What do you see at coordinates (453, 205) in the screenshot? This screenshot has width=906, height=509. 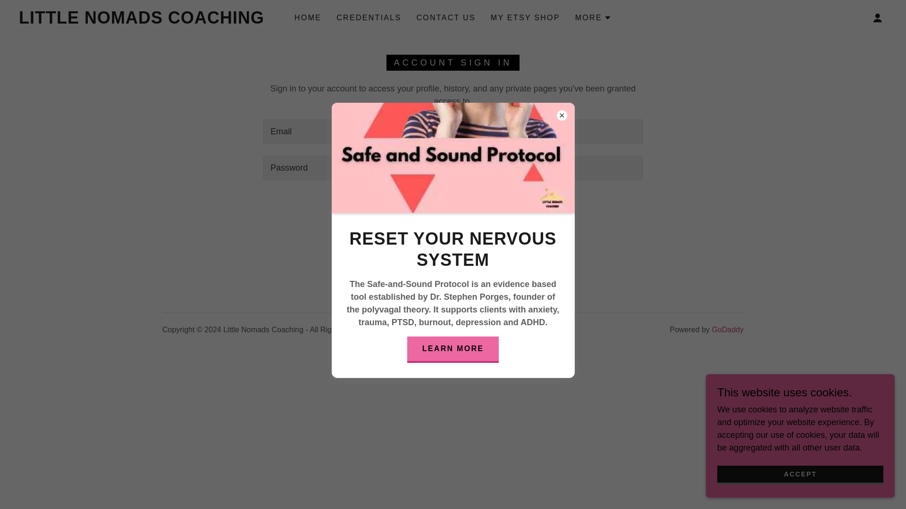 I see `SIGN IN` at bounding box center [453, 205].